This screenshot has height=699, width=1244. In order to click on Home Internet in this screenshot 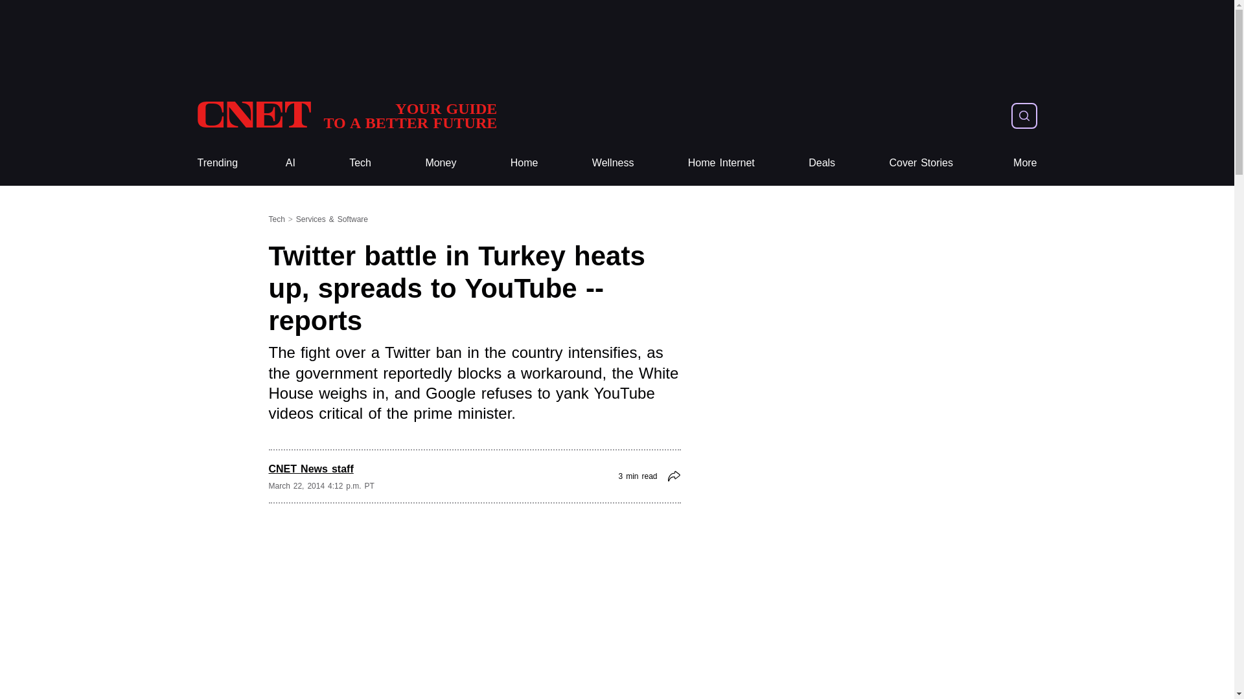, I will do `click(346, 115)`.